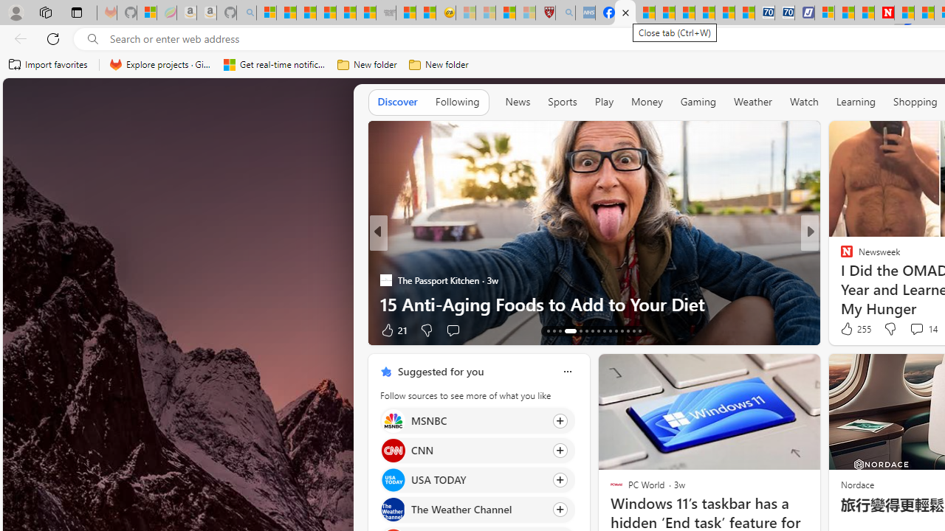  Describe the element at coordinates (562, 101) in the screenshot. I see `Sports` at that location.